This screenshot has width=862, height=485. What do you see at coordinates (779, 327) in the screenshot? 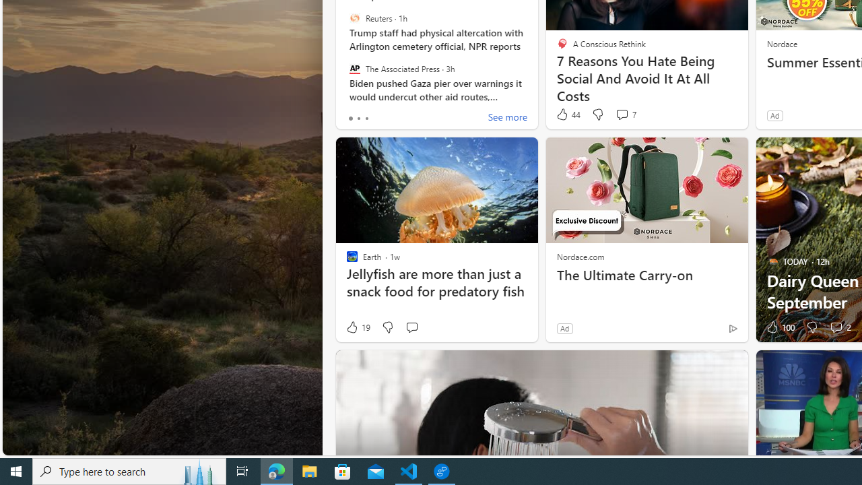
I see `100 Like` at bounding box center [779, 327].